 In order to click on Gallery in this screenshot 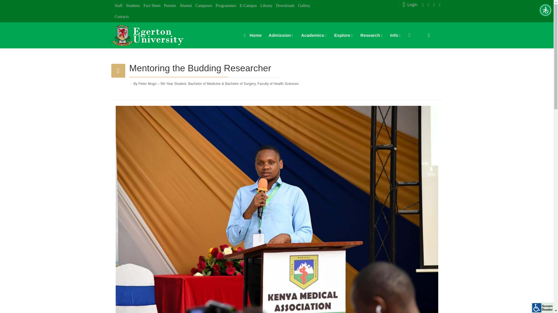, I will do `click(304, 6)`.